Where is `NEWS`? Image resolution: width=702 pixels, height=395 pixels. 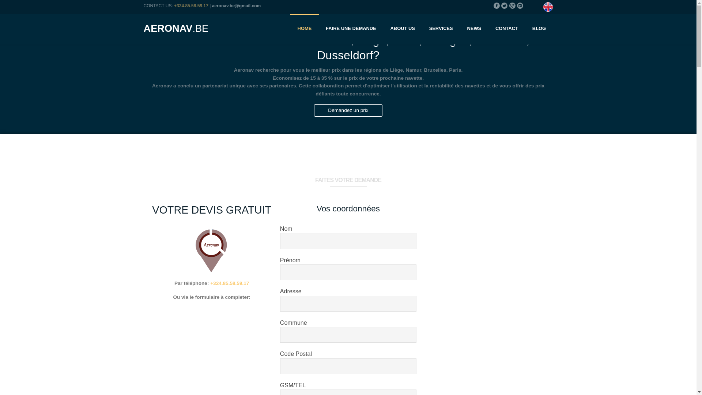
NEWS is located at coordinates (474, 29).